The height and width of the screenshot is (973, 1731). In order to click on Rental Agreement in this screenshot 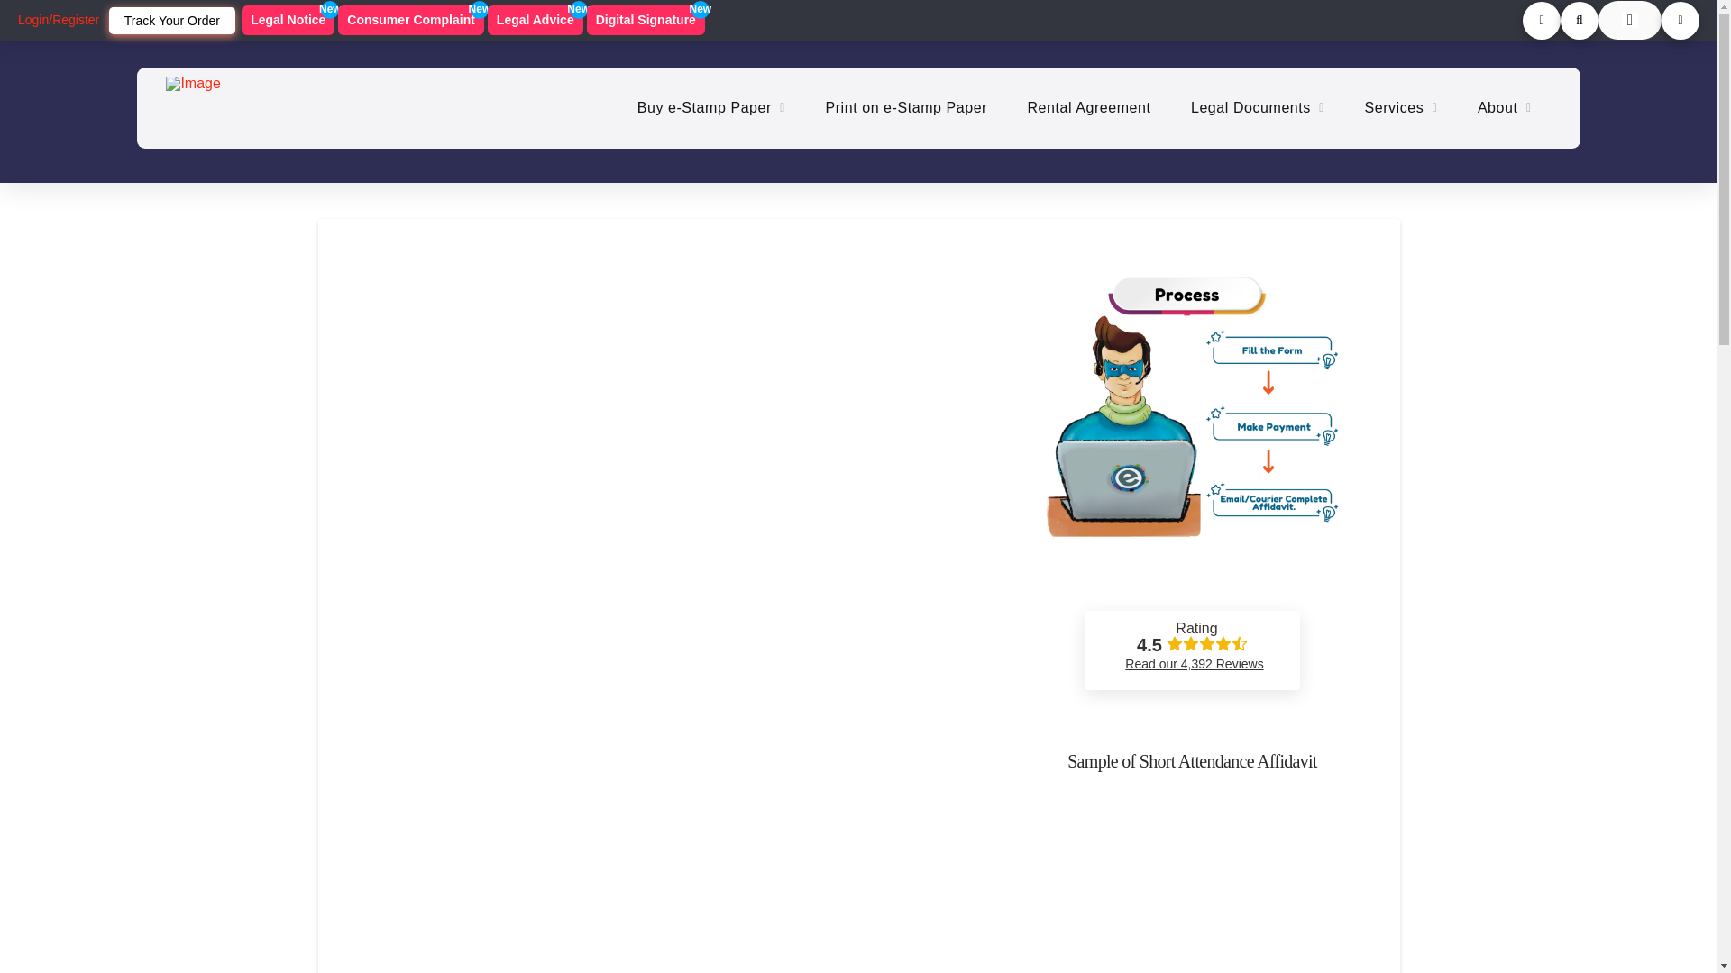, I will do `click(171, 20)`.